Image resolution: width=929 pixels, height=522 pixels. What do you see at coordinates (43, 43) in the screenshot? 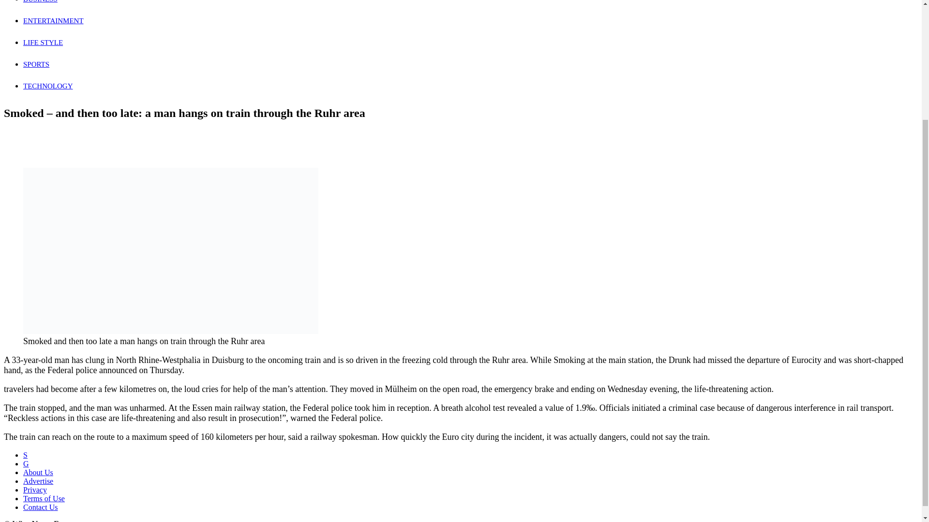
I see `LIFE STYLE` at bounding box center [43, 43].